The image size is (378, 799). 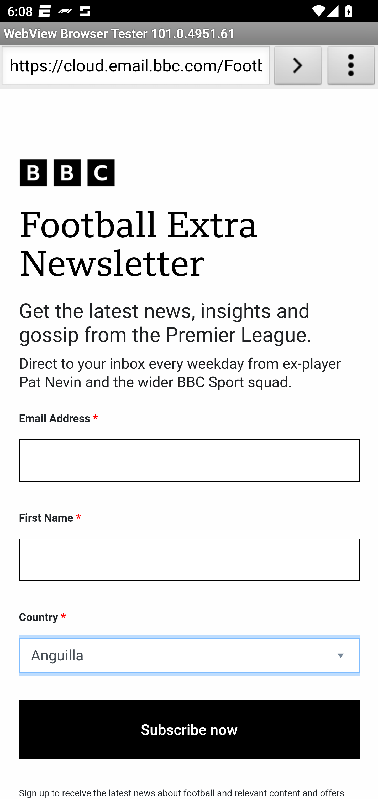 What do you see at coordinates (298, 67) in the screenshot?
I see `Load URL` at bounding box center [298, 67].